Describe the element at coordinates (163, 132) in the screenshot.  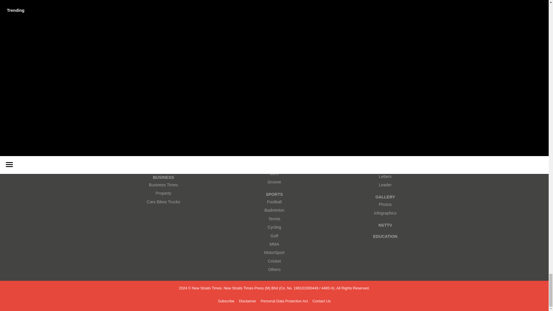
I see `NEWS` at that location.